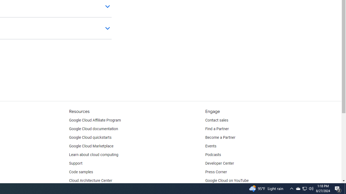  What do you see at coordinates (217, 129) in the screenshot?
I see `Find a Partner` at bounding box center [217, 129].